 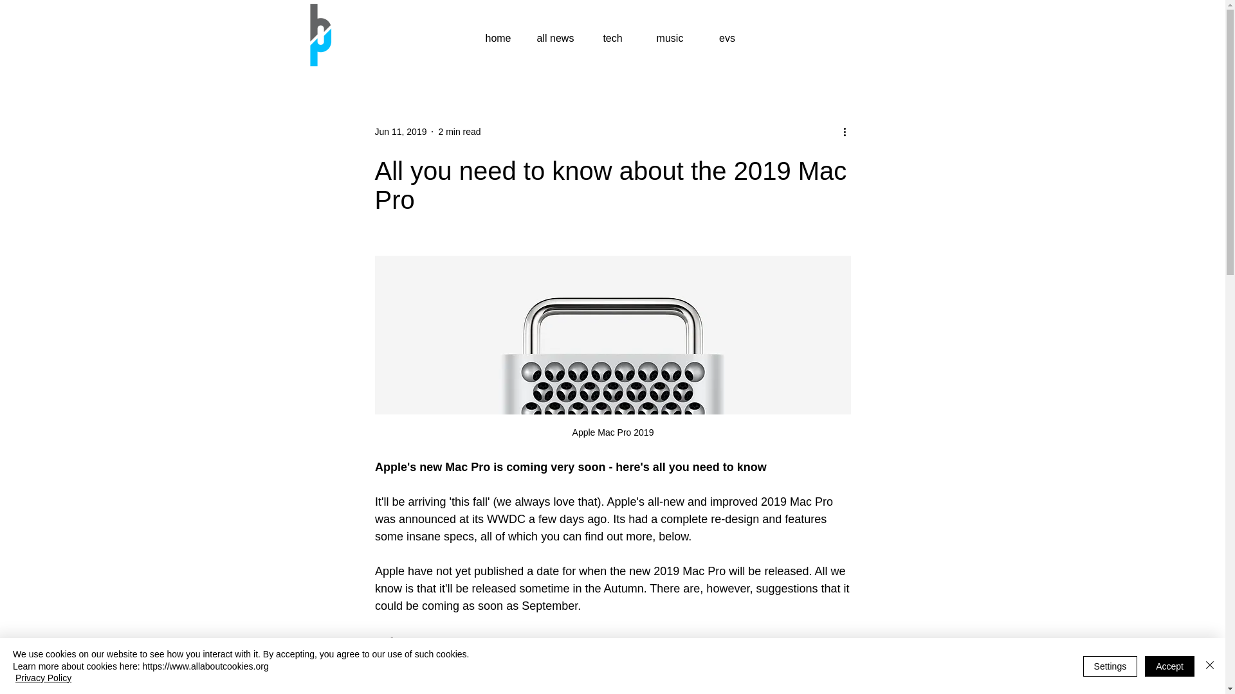 What do you see at coordinates (459, 130) in the screenshot?
I see `2 min read` at bounding box center [459, 130].